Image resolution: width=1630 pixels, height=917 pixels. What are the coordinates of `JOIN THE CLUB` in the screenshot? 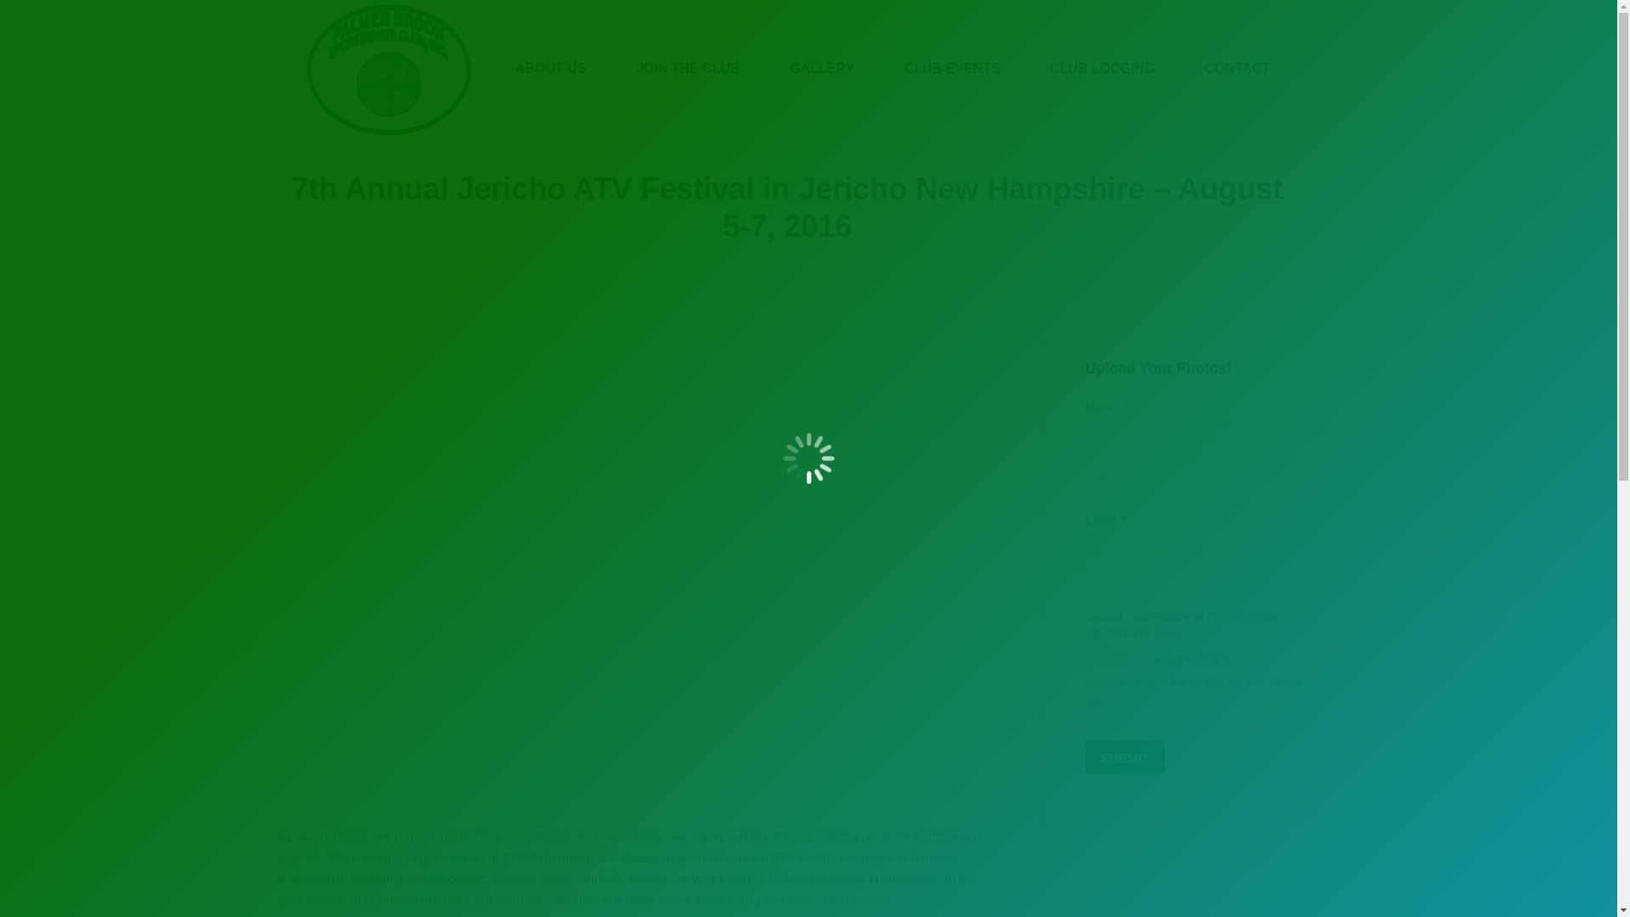 It's located at (688, 68).